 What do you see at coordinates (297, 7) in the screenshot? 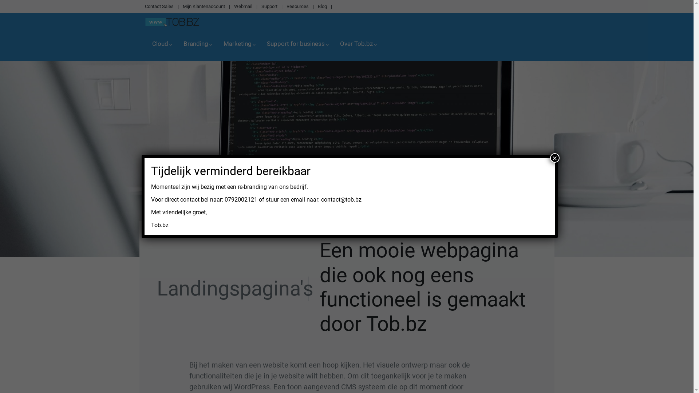
I see `Resources` at bounding box center [297, 7].